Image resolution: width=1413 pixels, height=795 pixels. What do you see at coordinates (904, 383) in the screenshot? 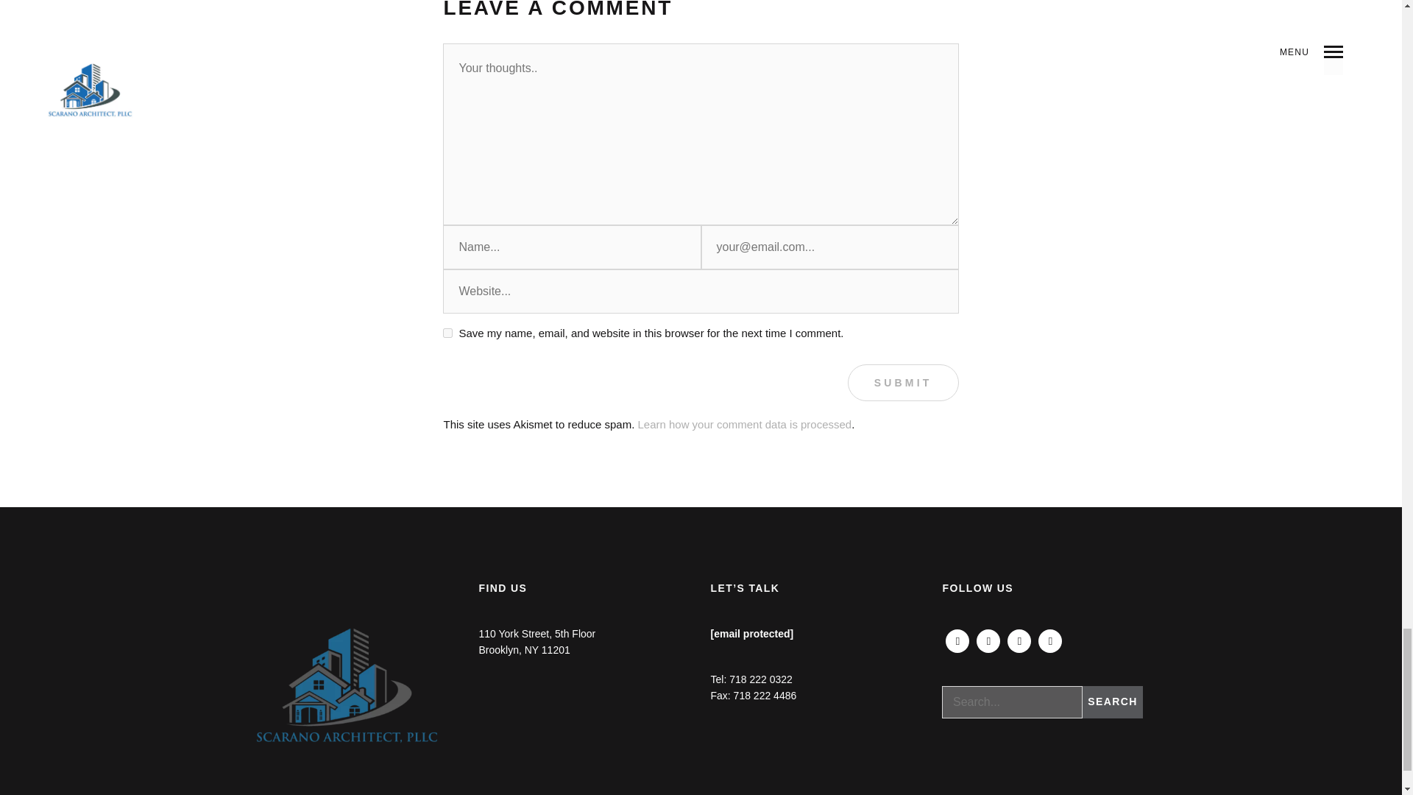
I see `Submit` at bounding box center [904, 383].